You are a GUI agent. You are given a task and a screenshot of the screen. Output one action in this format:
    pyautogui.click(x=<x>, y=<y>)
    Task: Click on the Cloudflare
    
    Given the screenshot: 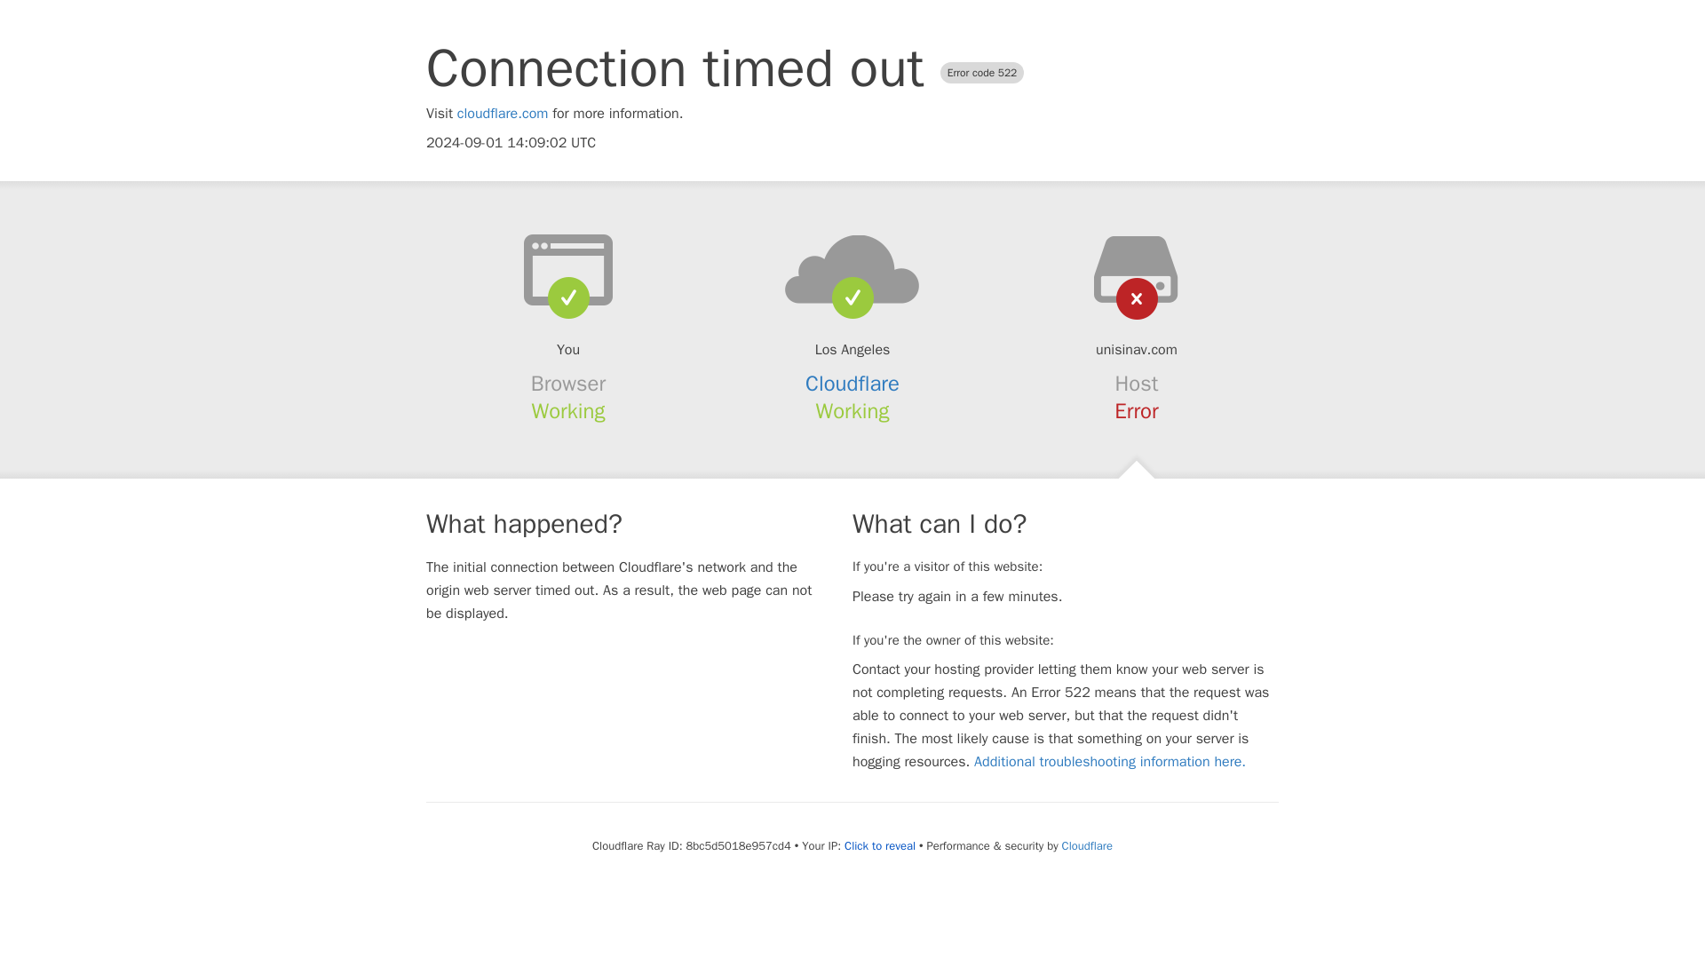 What is the action you would take?
    pyautogui.click(x=1087, y=845)
    